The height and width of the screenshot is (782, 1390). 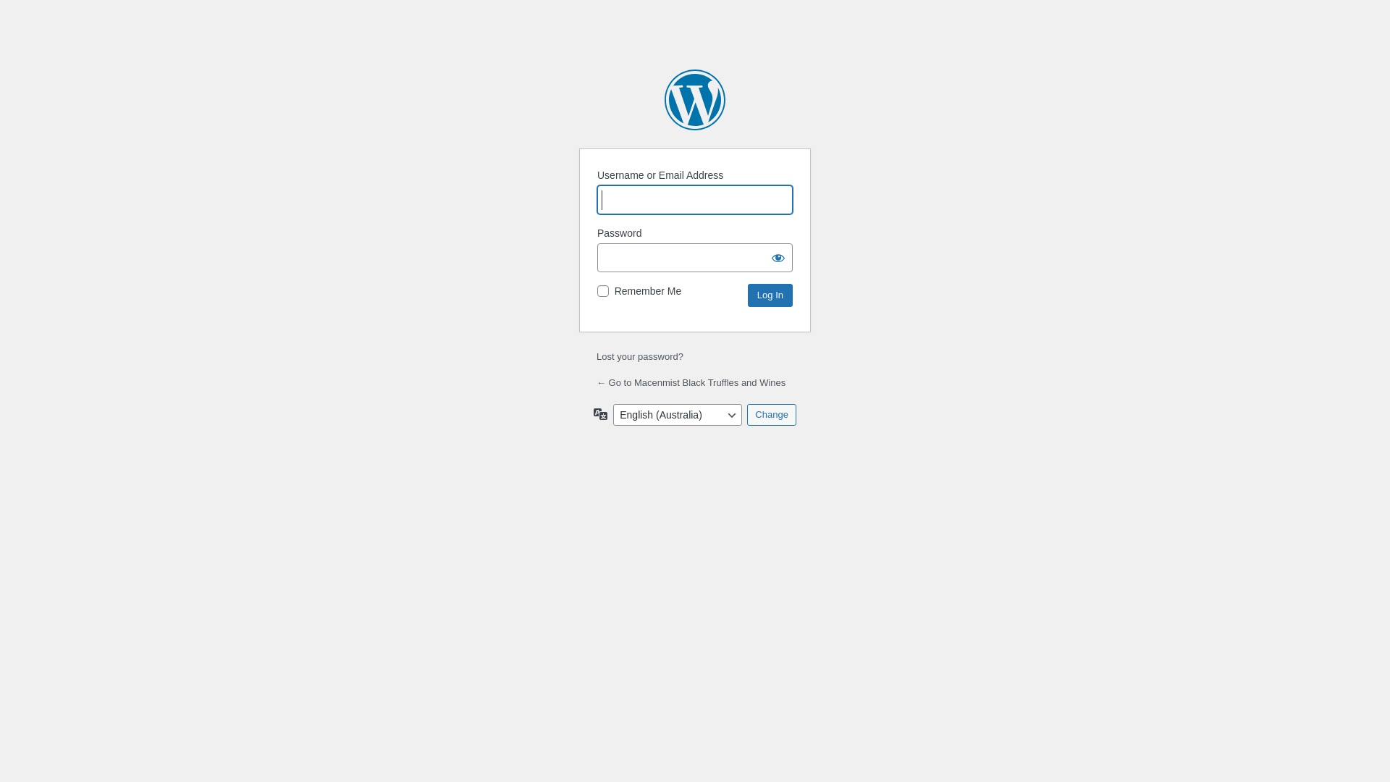 I want to click on Change, so click(x=772, y=415).